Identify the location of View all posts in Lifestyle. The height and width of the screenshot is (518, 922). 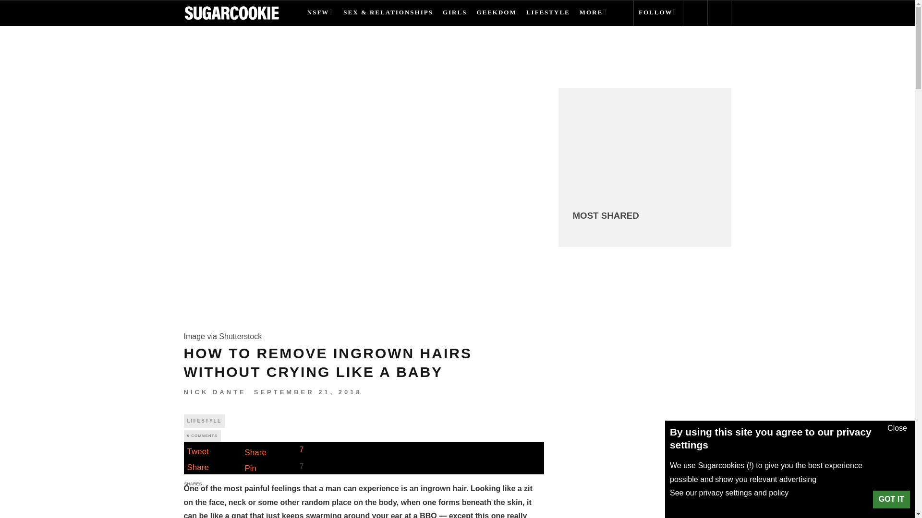
(204, 421).